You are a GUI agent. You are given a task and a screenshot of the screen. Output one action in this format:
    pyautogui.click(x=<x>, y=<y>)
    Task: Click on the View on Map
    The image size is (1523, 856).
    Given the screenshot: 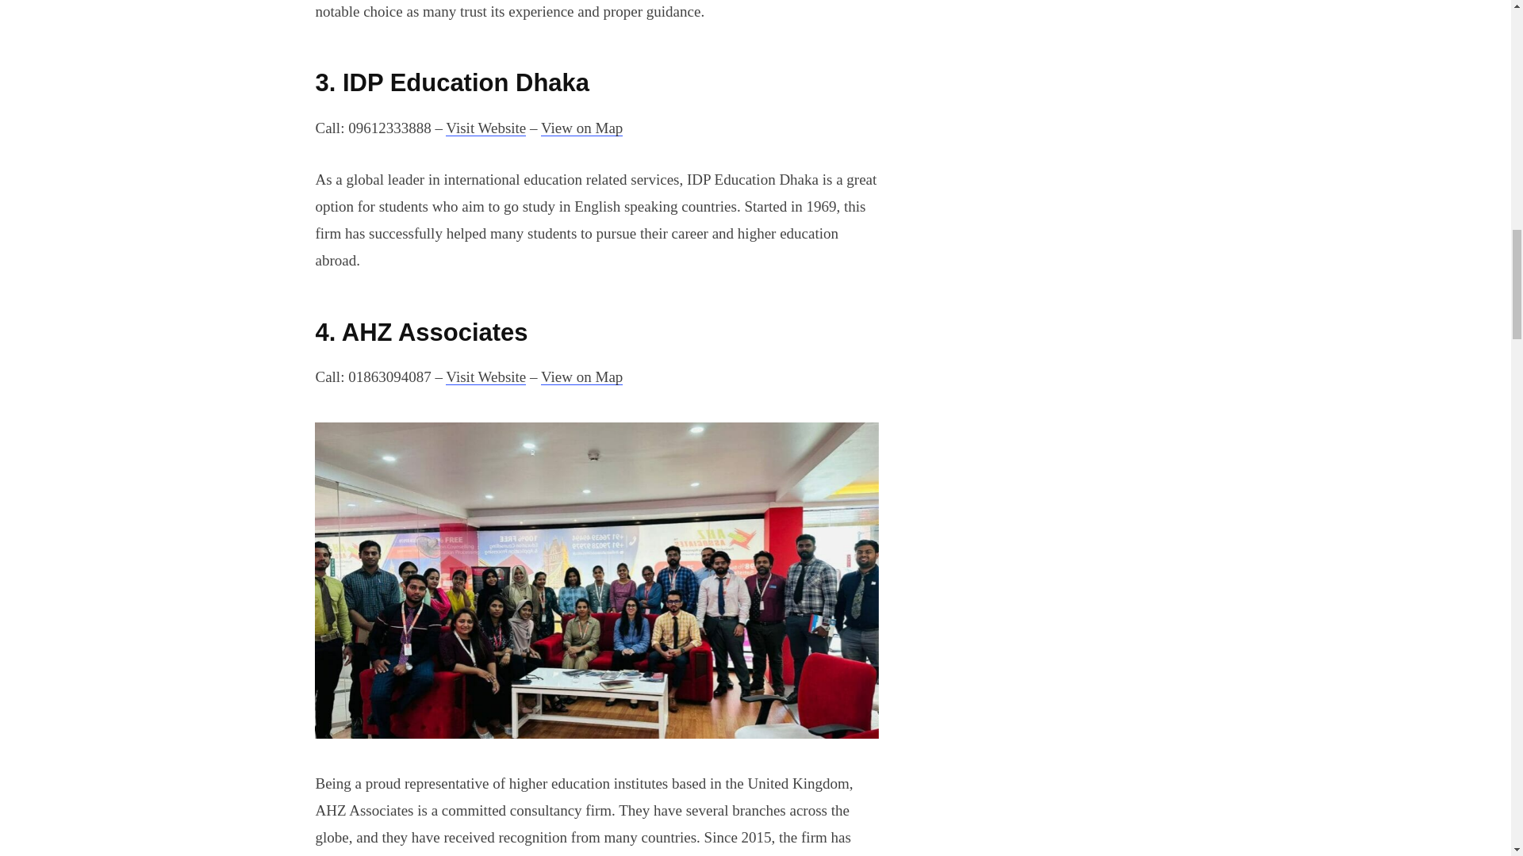 What is the action you would take?
    pyautogui.click(x=581, y=128)
    